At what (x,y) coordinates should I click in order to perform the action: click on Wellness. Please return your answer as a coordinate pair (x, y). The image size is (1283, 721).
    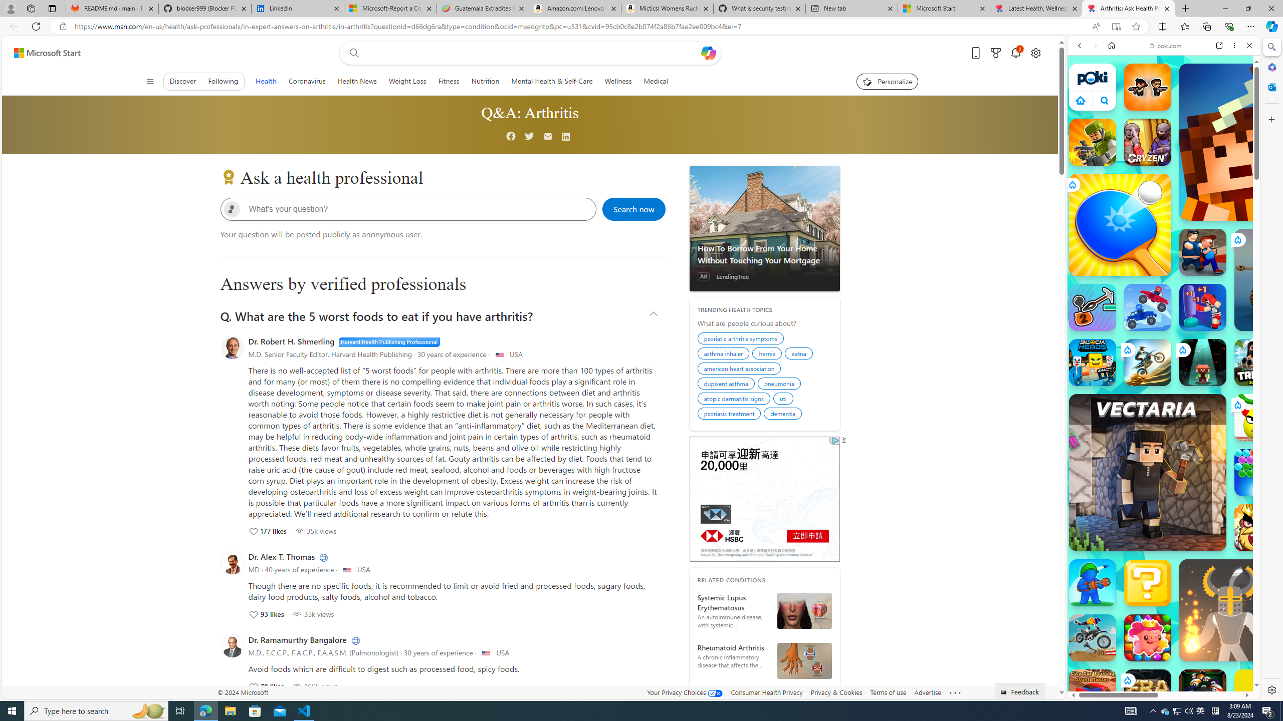
    Looking at the image, I should click on (617, 81).